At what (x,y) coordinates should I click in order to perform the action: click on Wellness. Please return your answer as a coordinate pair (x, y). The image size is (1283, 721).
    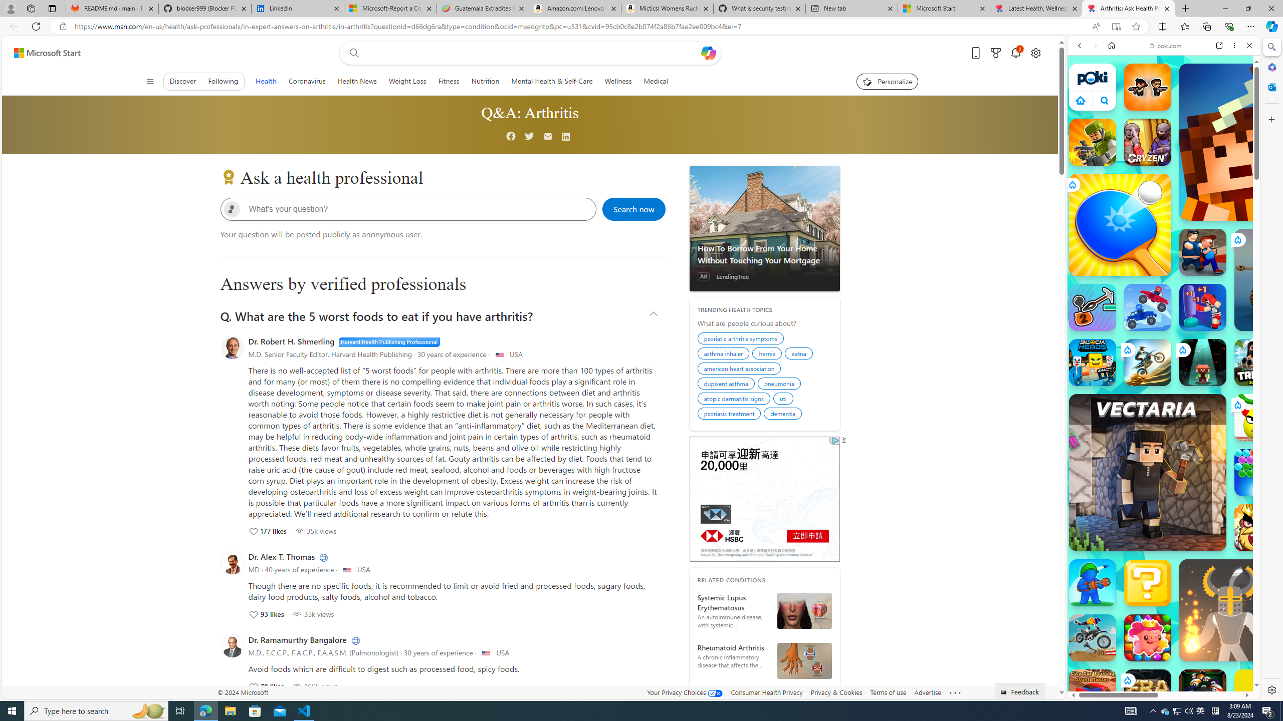
    Looking at the image, I should click on (617, 81).